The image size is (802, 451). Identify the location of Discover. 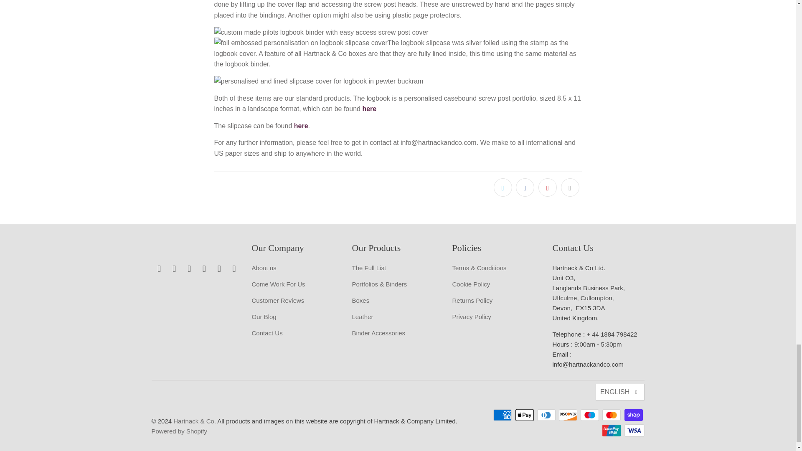
(569, 415).